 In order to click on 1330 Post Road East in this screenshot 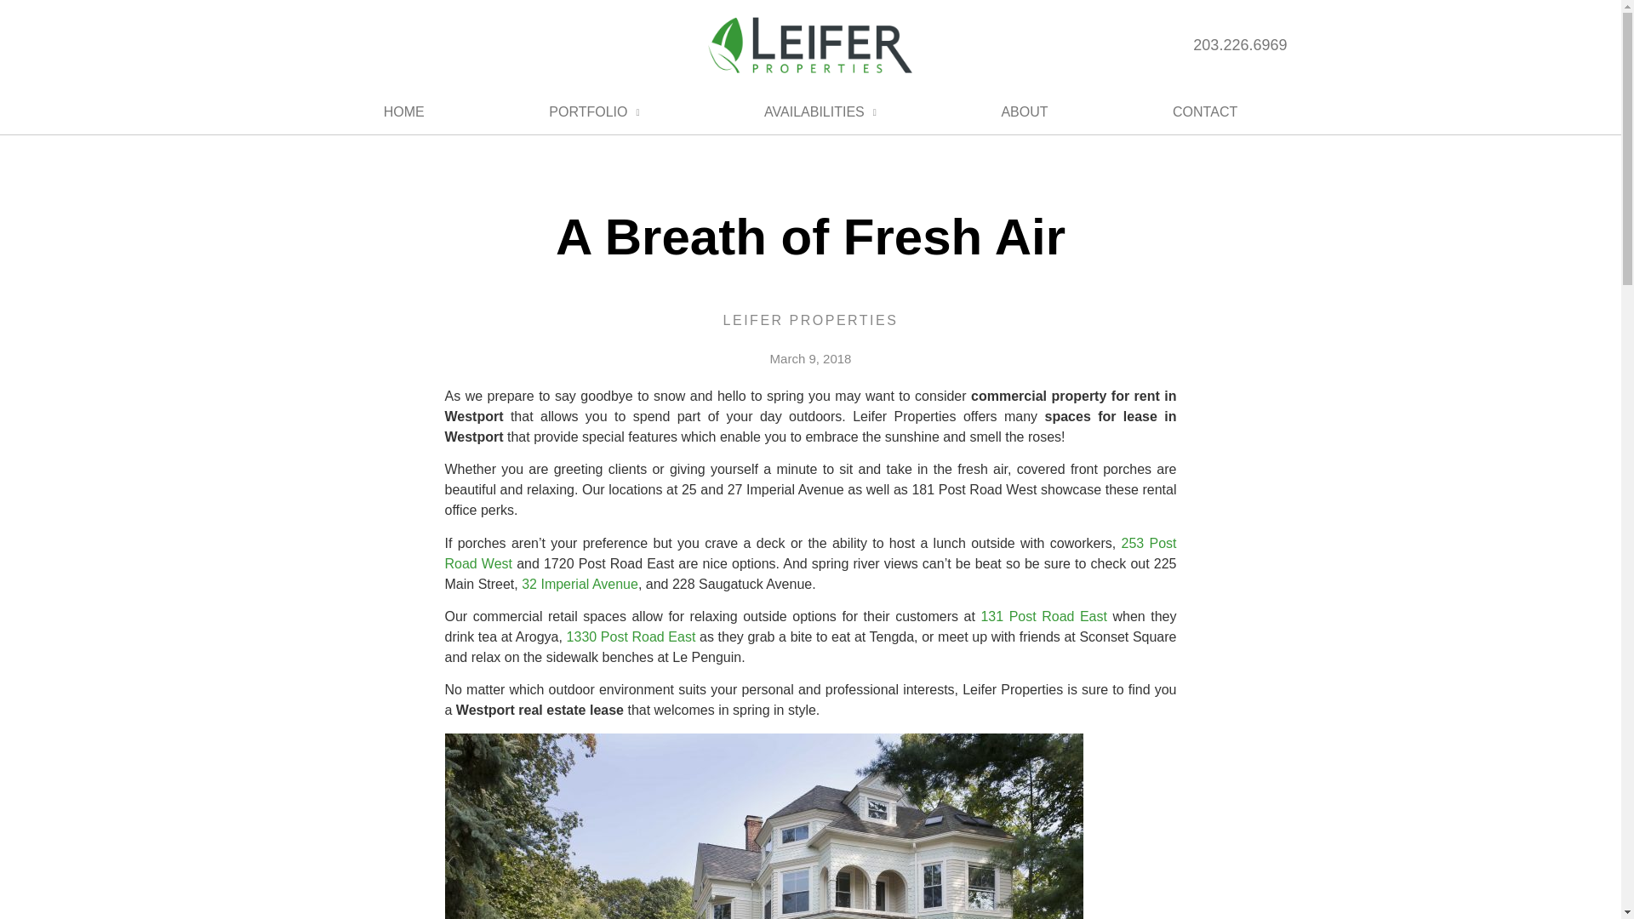, I will do `click(631, 636)`.